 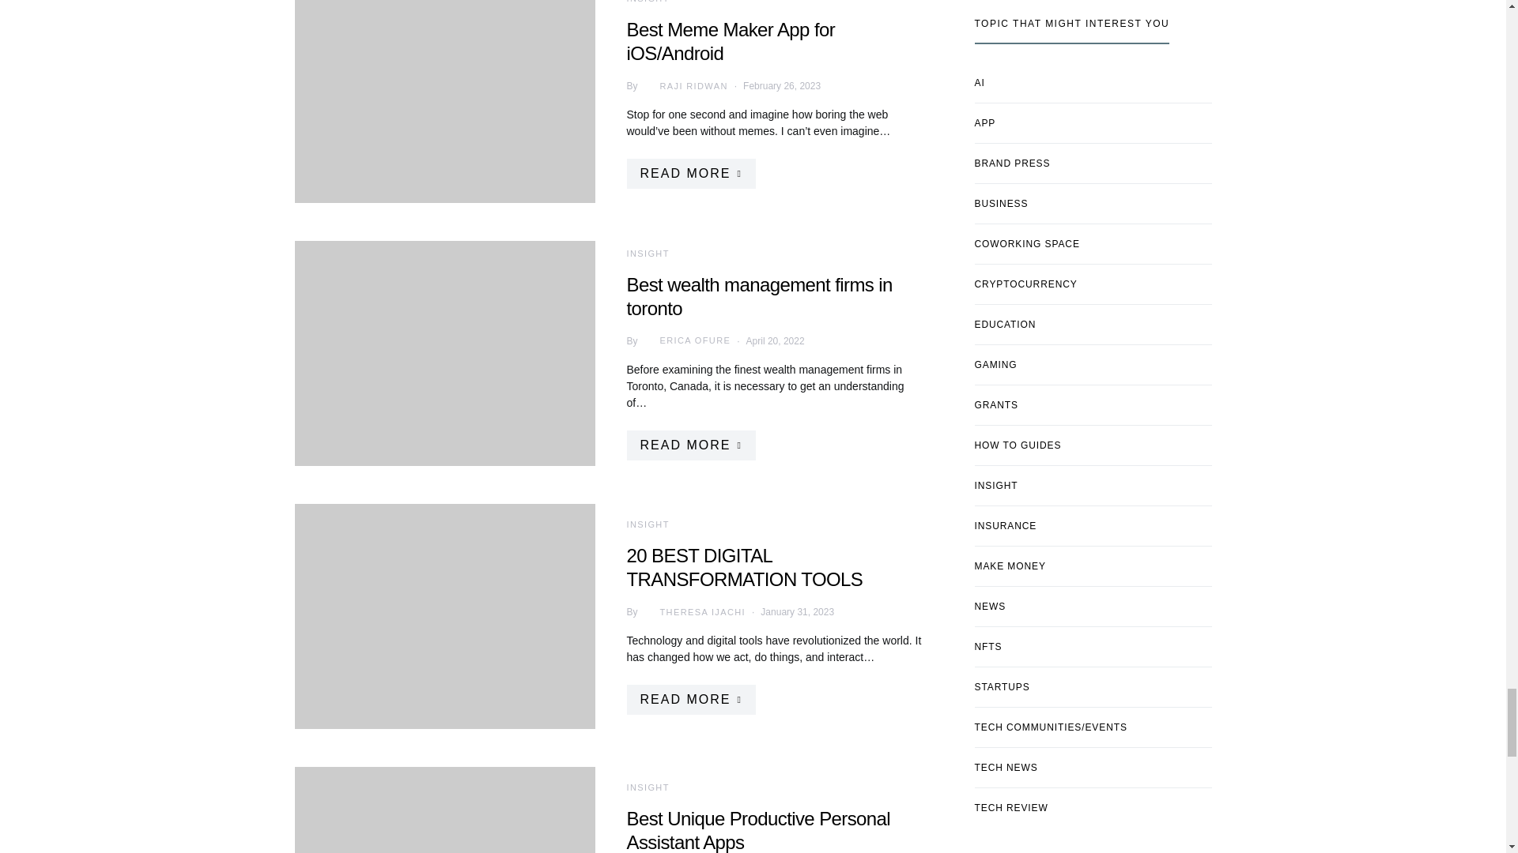 What do you see at coordinates (683, 85) in the screenshot?
I see `View all posts by Raji Ridwan` at bounding box center [683, 85].